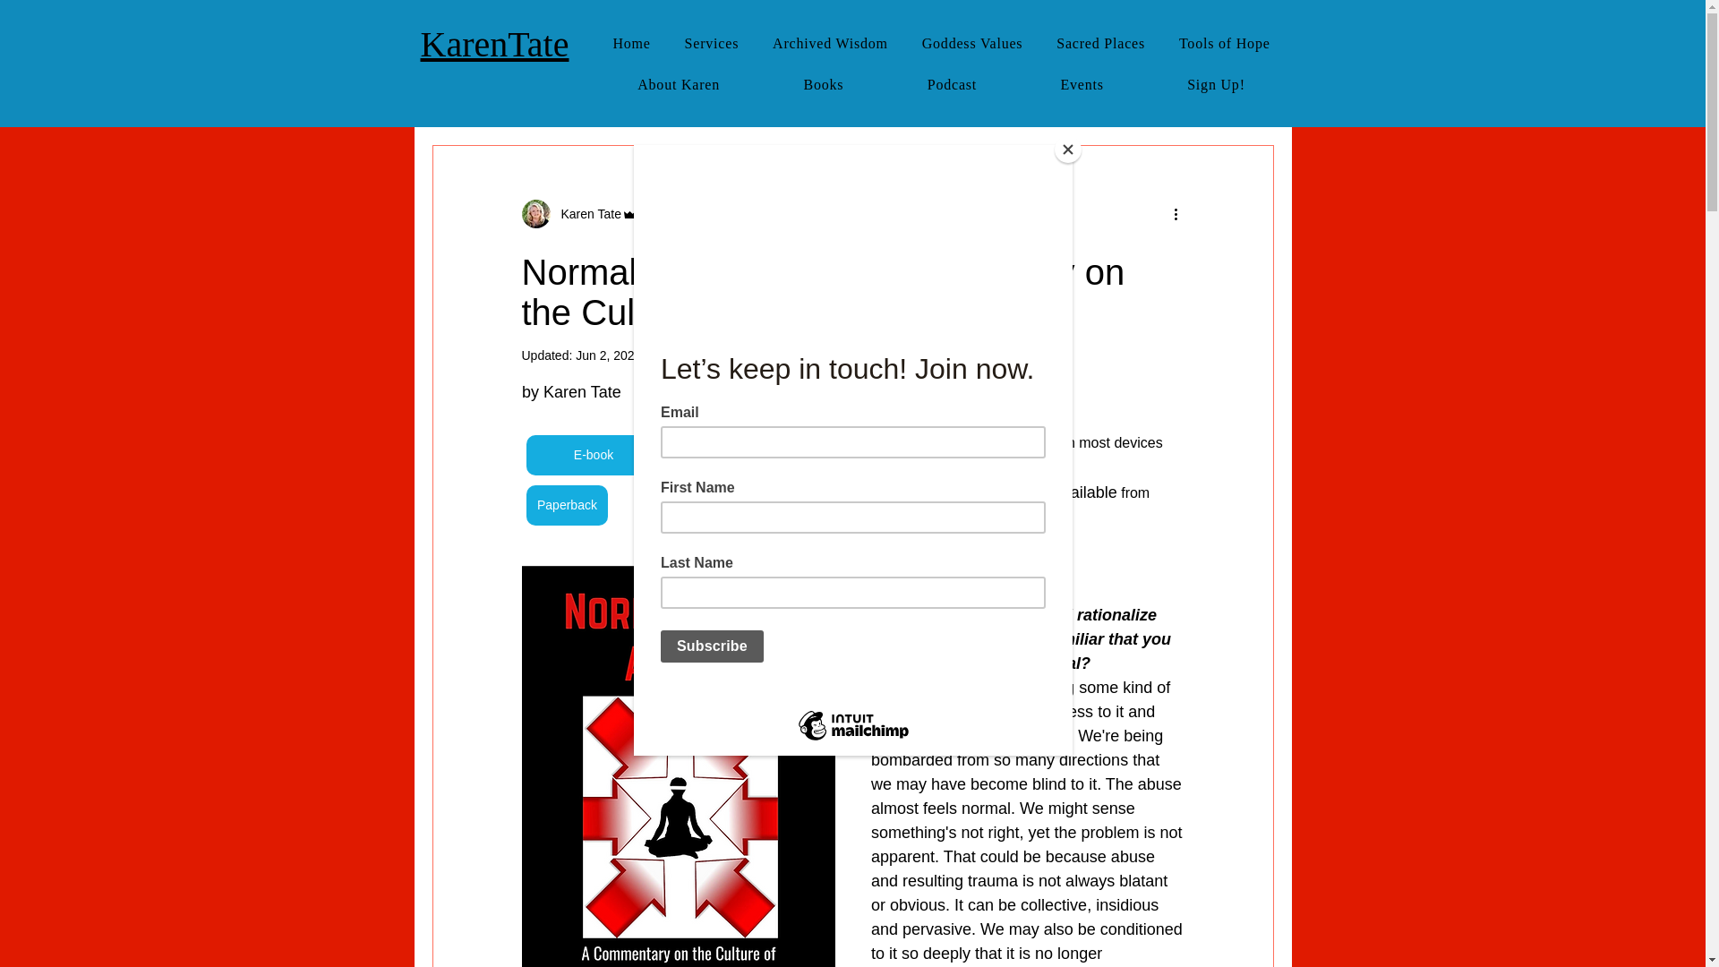 Image resolution: width=1719 pixels, height=967 pixels. Describe the element at coordinates (689, 517) in the screenshot. I see `Amazon.com` at that location.